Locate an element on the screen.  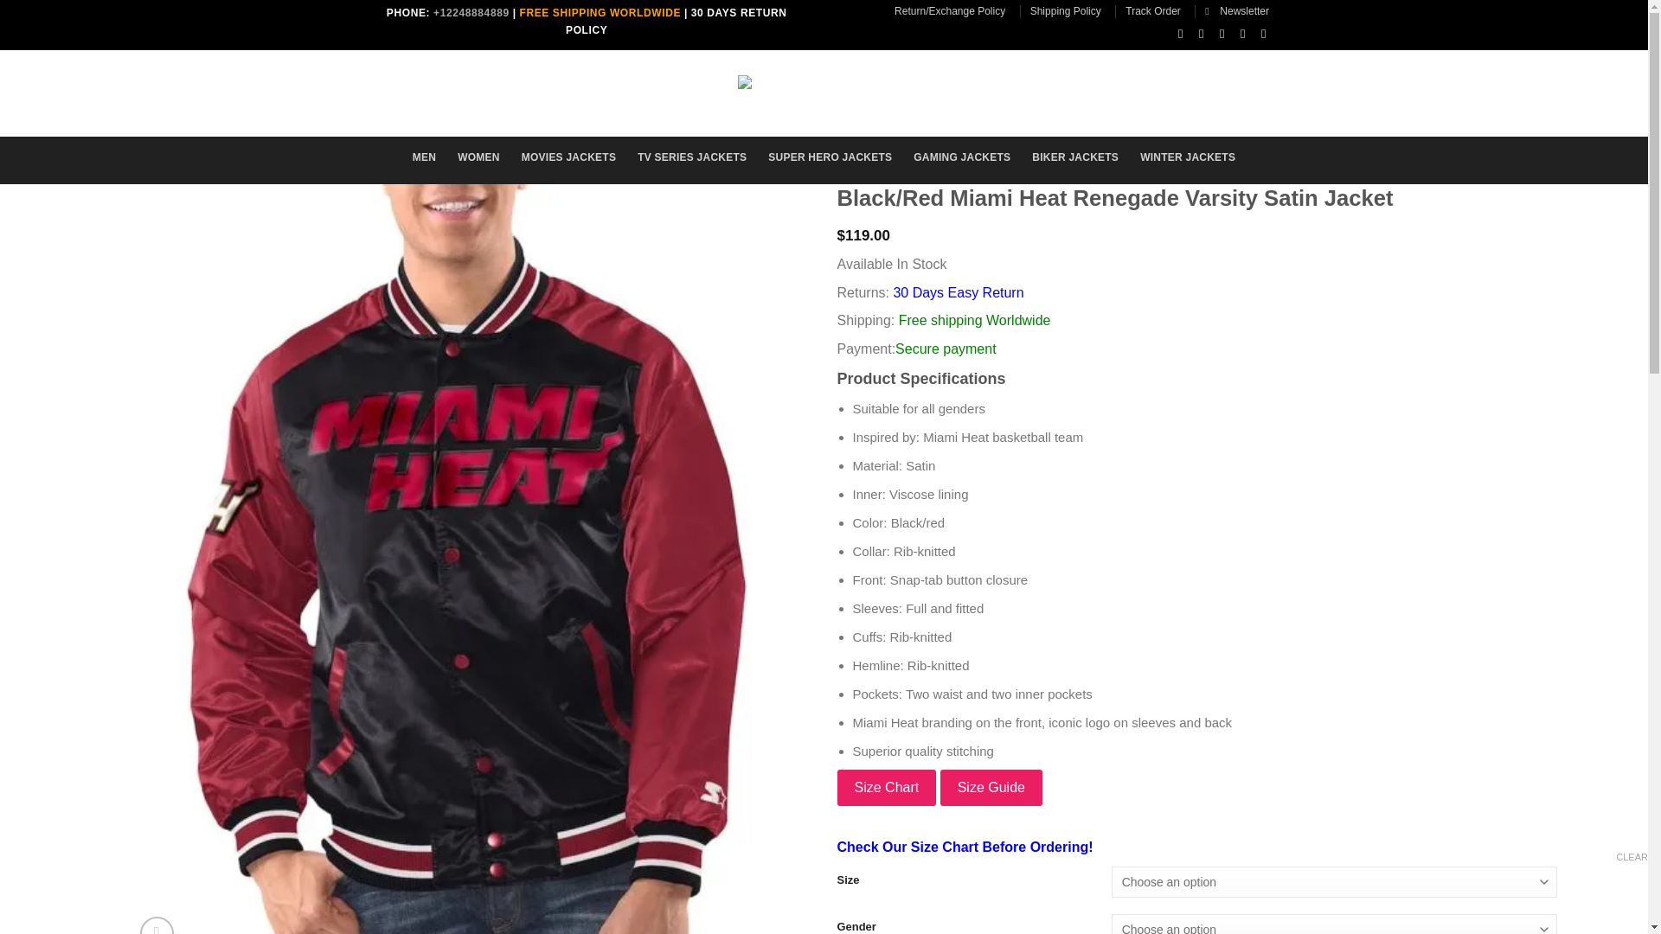
BIKER JACKETS is located at coordinates (1074, 157).